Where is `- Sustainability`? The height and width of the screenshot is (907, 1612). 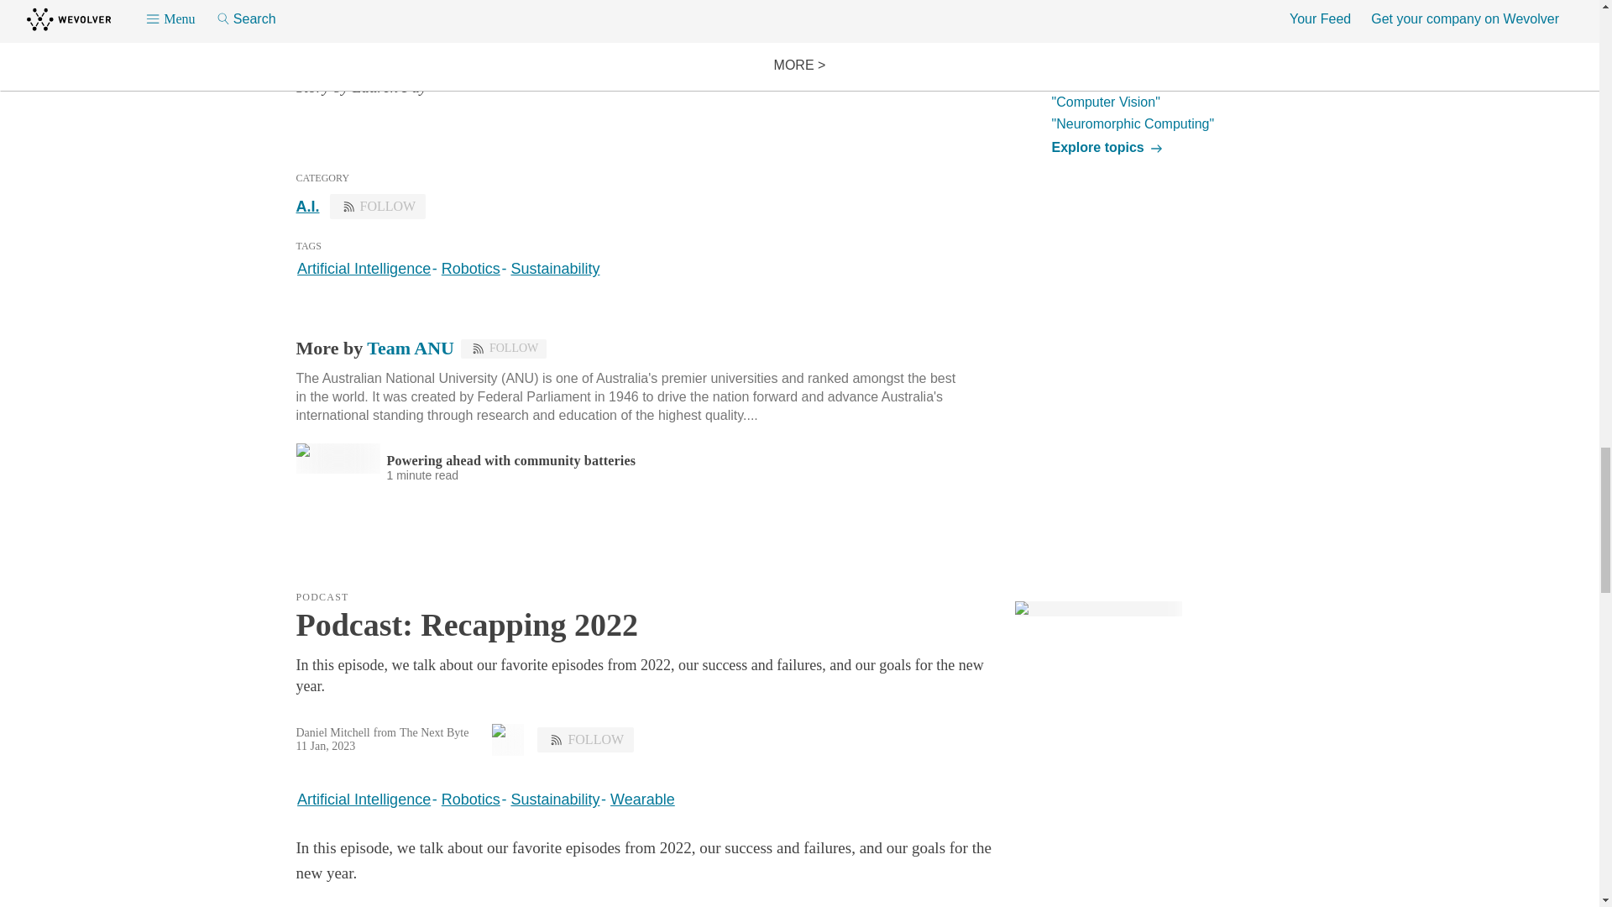
- Sustainability is located at coordinates (549, 800).